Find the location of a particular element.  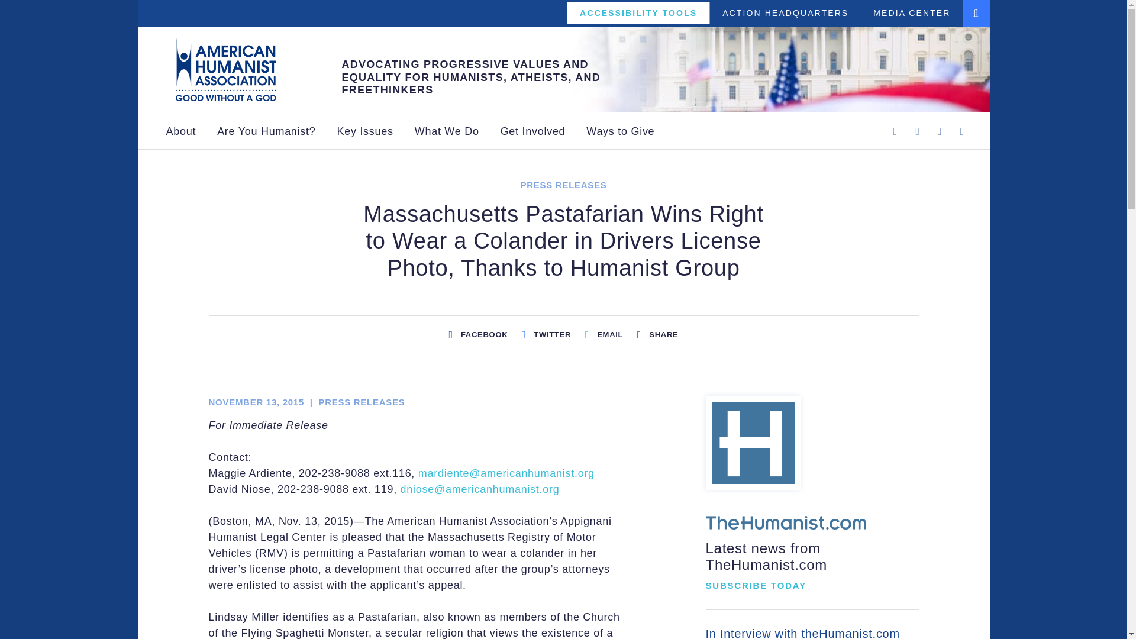

AHA on YouTube is located at coordinates (962, 131).